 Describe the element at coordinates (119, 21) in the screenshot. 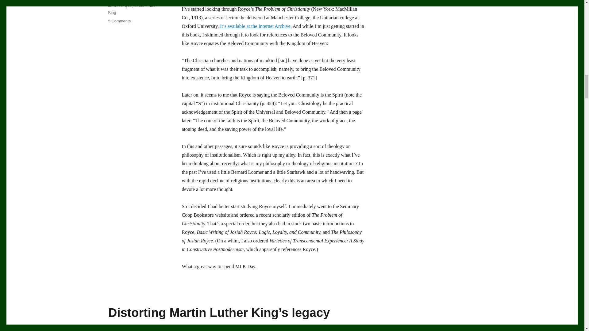

I see `Martin Luther King` at that location.